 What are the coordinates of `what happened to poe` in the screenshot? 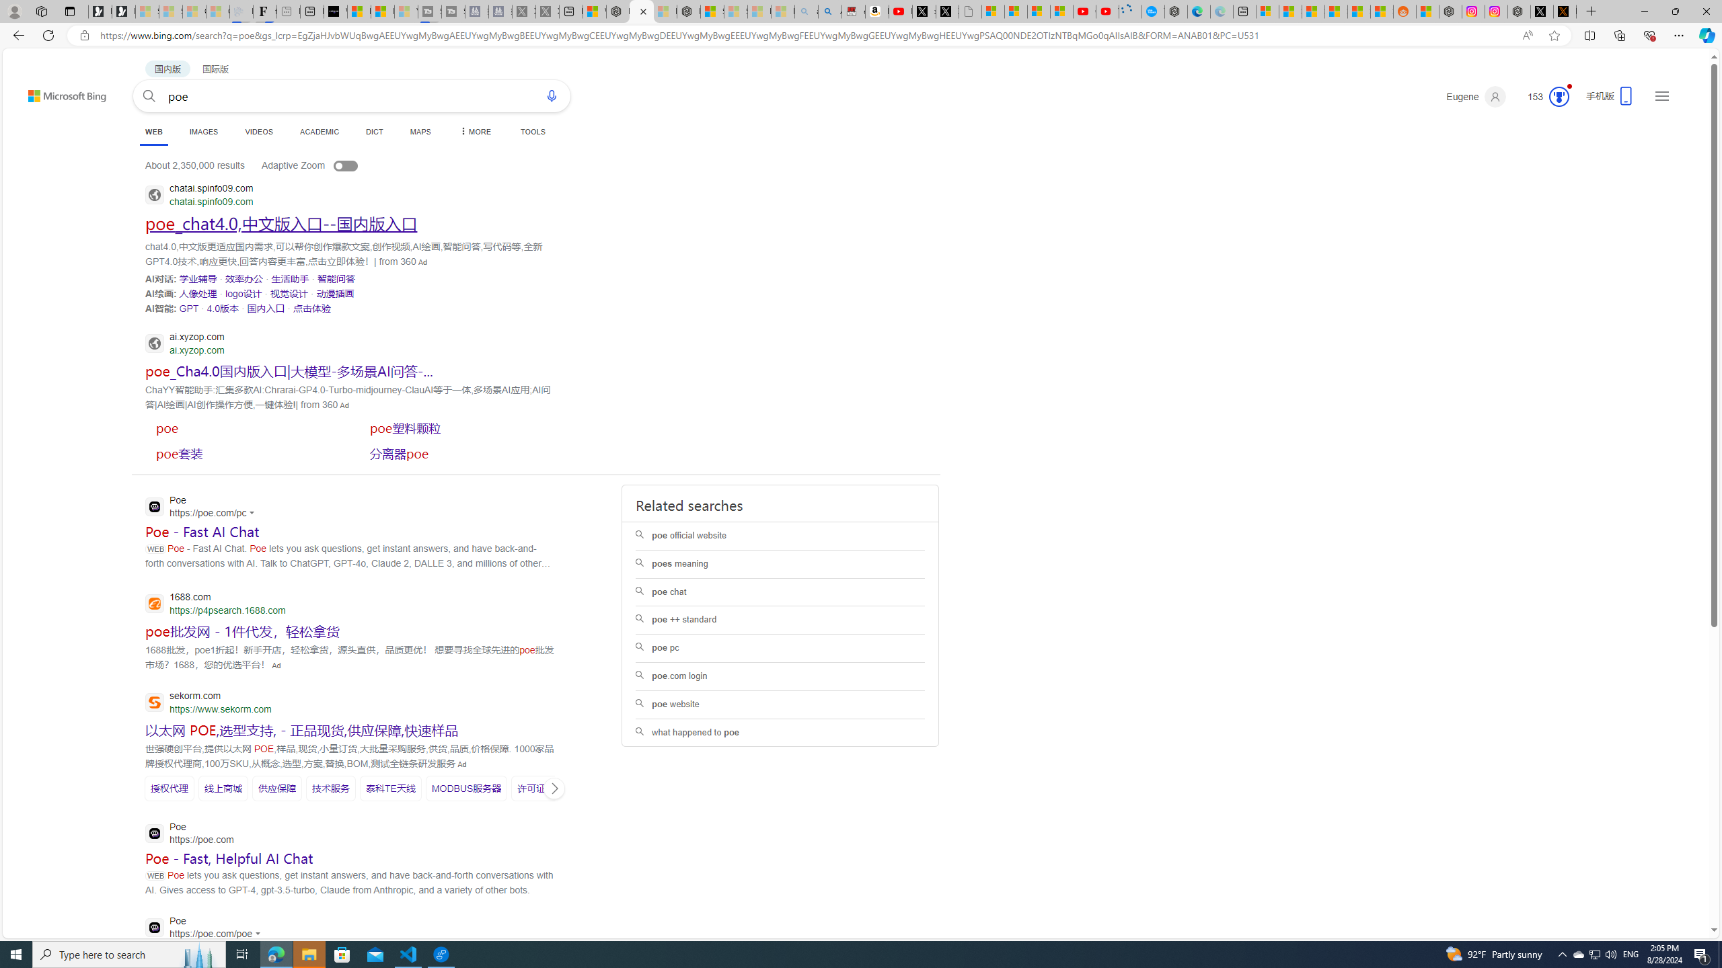 It's located at (780, 733).